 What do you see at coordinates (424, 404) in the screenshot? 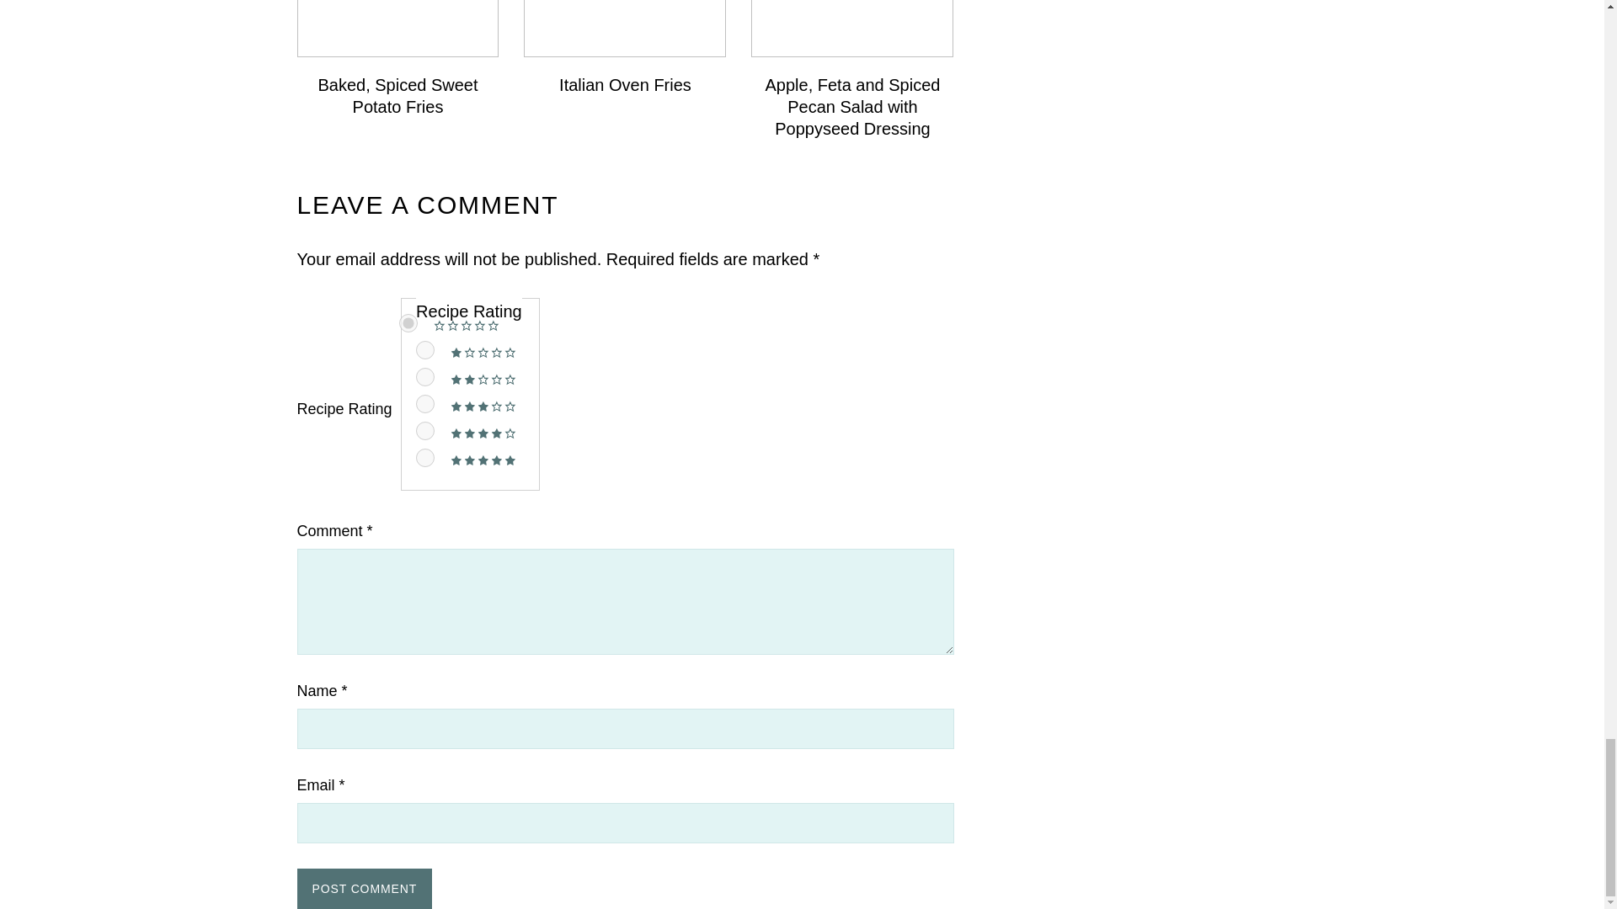
I see `3` at bounding box center [424, 404].